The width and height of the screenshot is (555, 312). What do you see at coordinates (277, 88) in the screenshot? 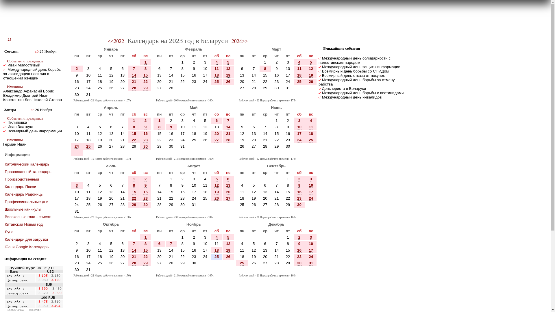
I see `30` at bounding box center [277, 88].